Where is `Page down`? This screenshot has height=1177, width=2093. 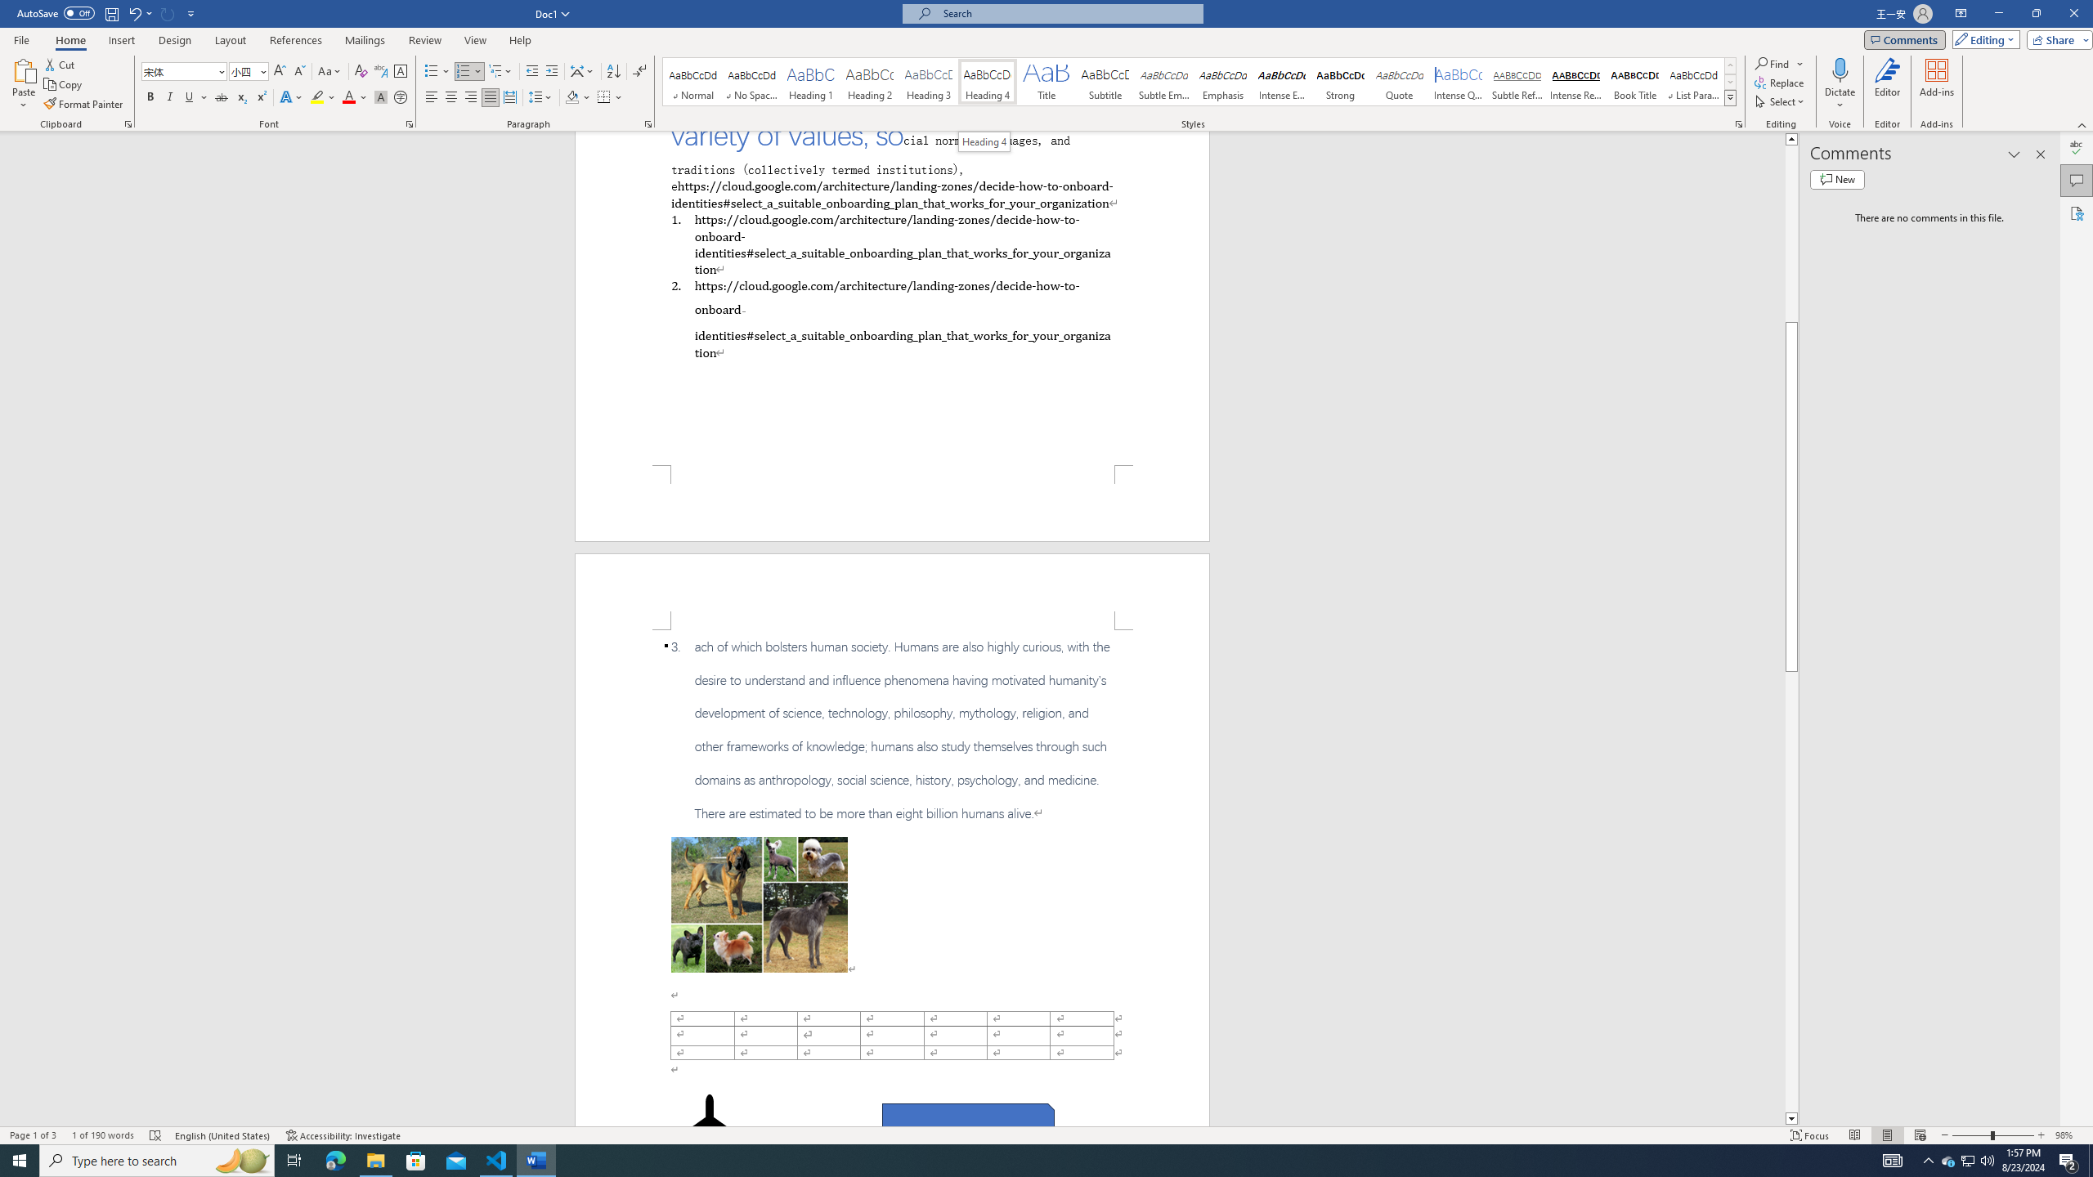 Page down is located at coordinates (1791, 892).